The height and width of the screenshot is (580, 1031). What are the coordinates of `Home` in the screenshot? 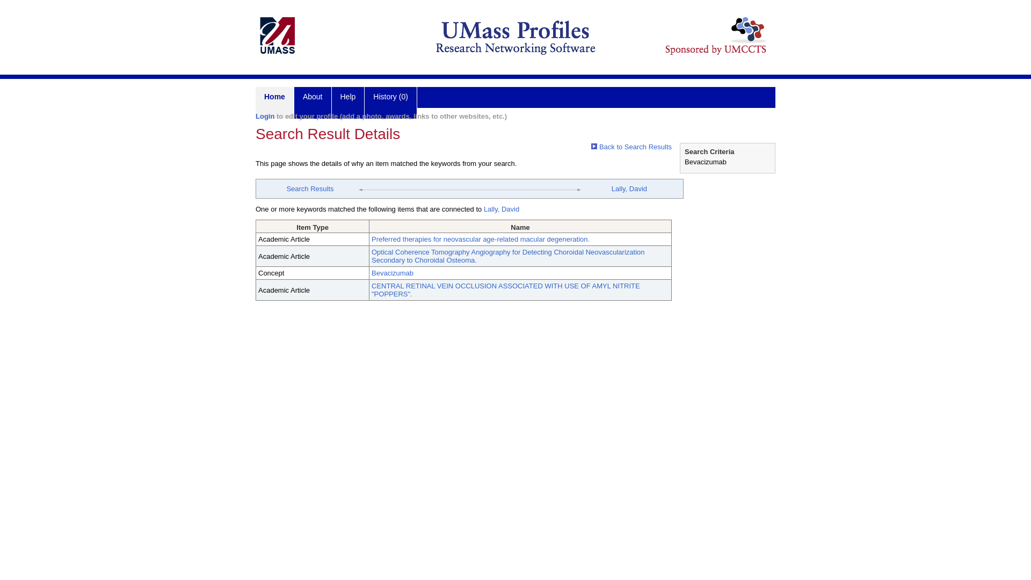 It's located at (275, 103).